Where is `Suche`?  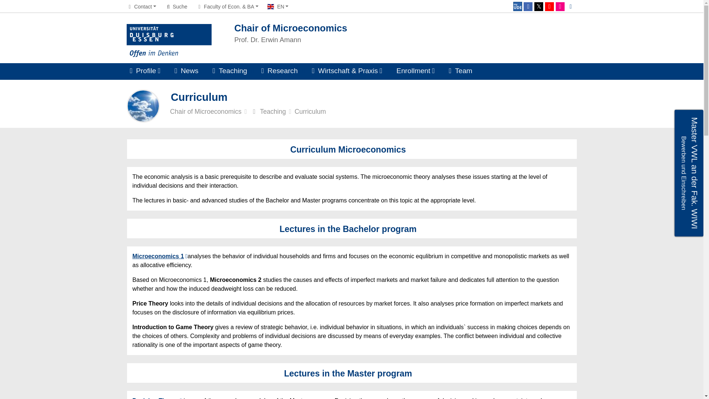
Suche is located at coordinates (405, 33).